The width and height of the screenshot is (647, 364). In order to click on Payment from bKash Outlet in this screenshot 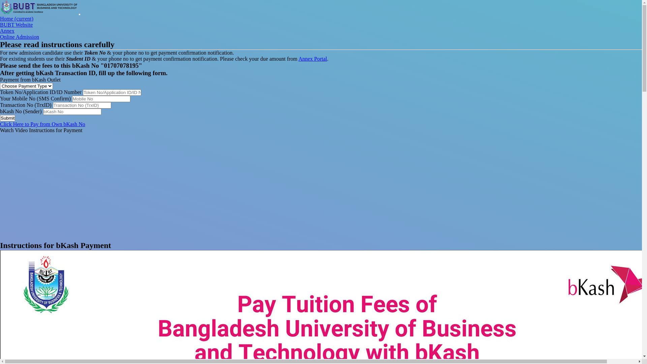, I will do `click(30, 80)`.